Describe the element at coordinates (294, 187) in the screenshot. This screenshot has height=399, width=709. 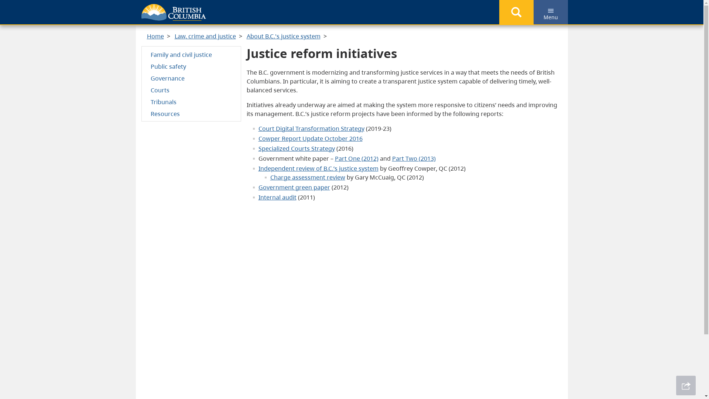
I see `Government green paper` at that location.